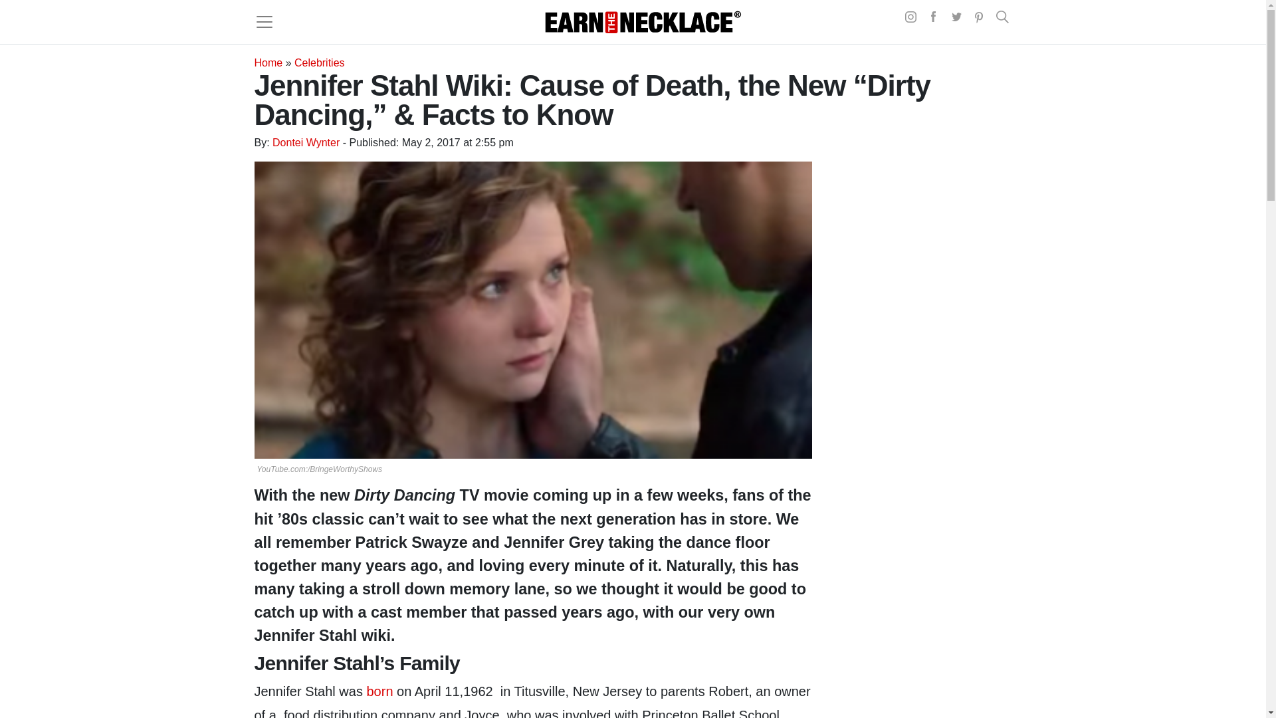 This screenshot has width=1276, height=718. I want to click on Posts by Dontei Wynter, so click(306, 142).